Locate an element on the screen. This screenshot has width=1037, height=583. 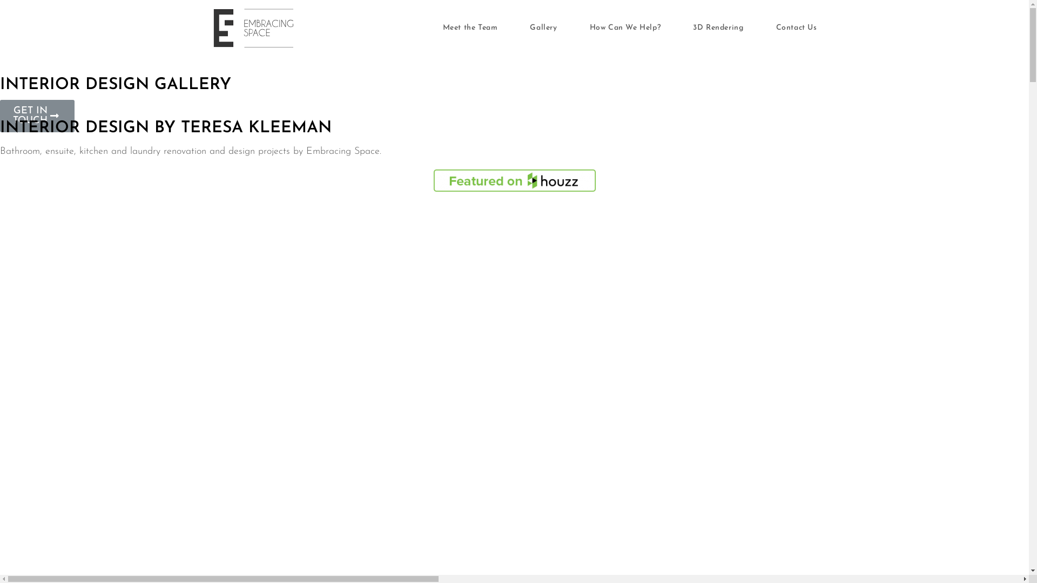
Meet the Team is located at coordinates (470, 28).